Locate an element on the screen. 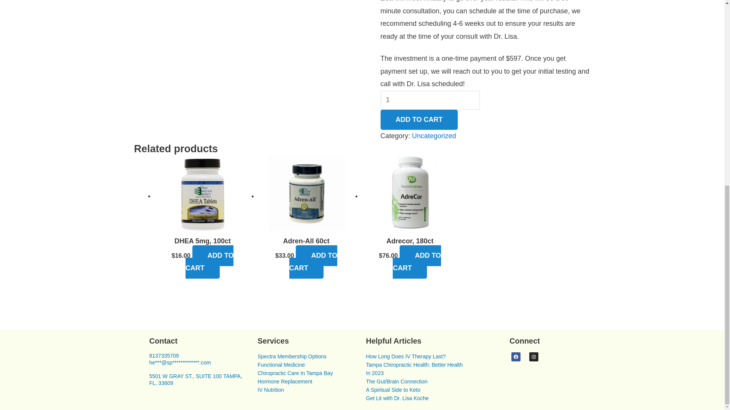 Image resolution: width=730 pixels, height=410 pixels. Tampa Chiropractic Health: Better Health In 2023 is located at coordinates (414, 369).